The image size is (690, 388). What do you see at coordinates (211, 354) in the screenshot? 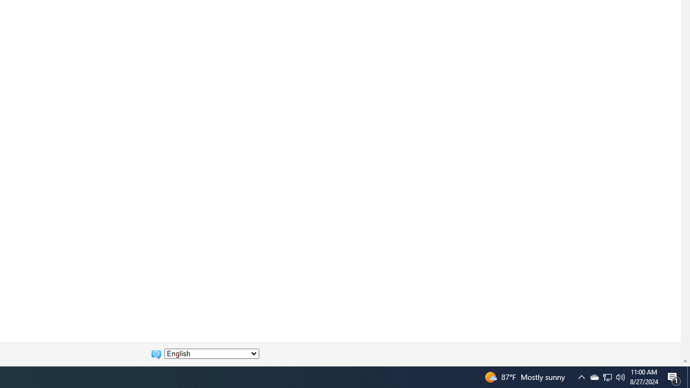
I see `Change language:` at bounding box center [211, 354].